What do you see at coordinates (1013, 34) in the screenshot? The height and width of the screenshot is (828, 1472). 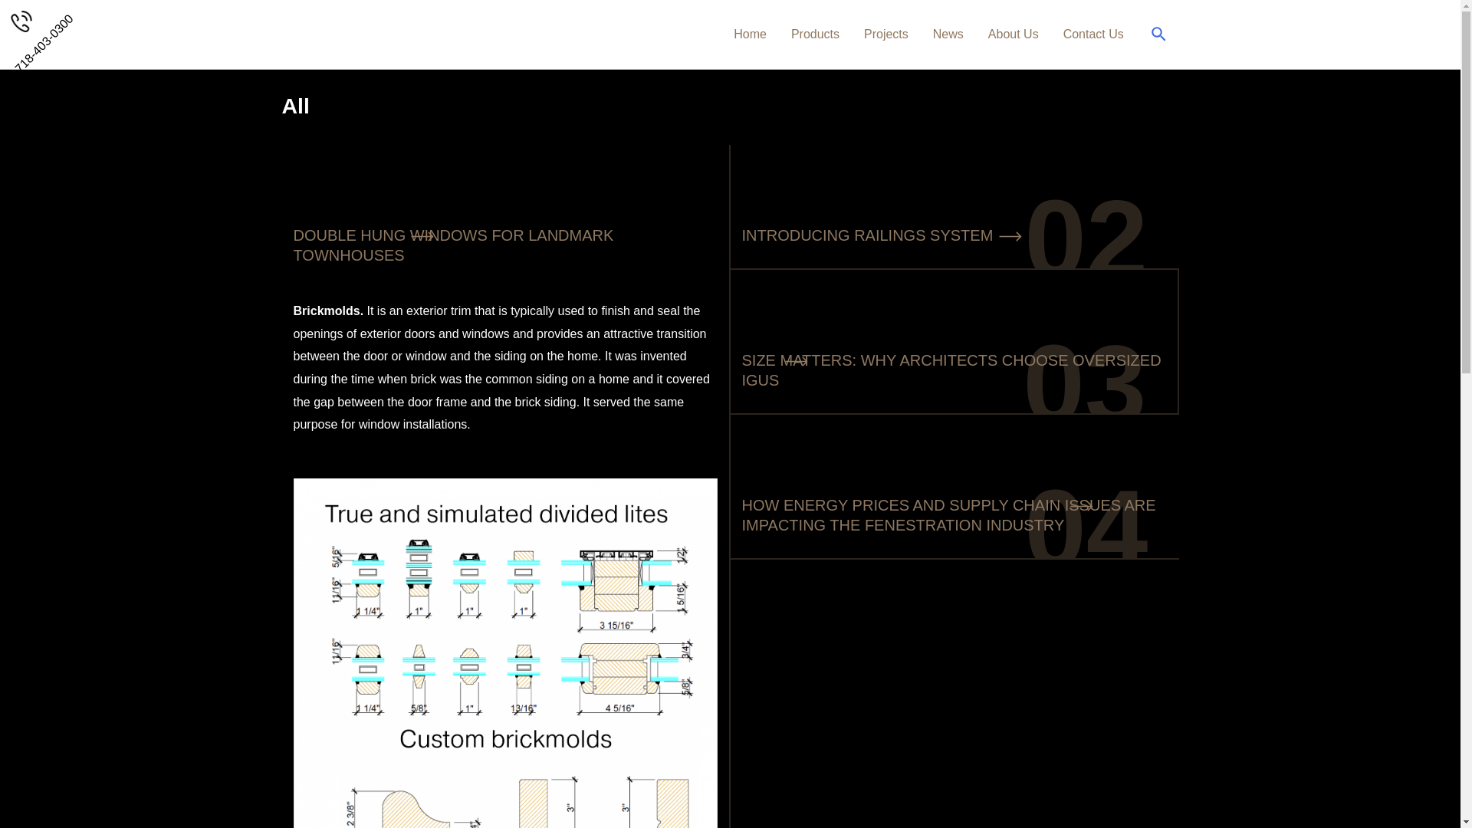 I see `About Us` at bounding box center [1013, 34].